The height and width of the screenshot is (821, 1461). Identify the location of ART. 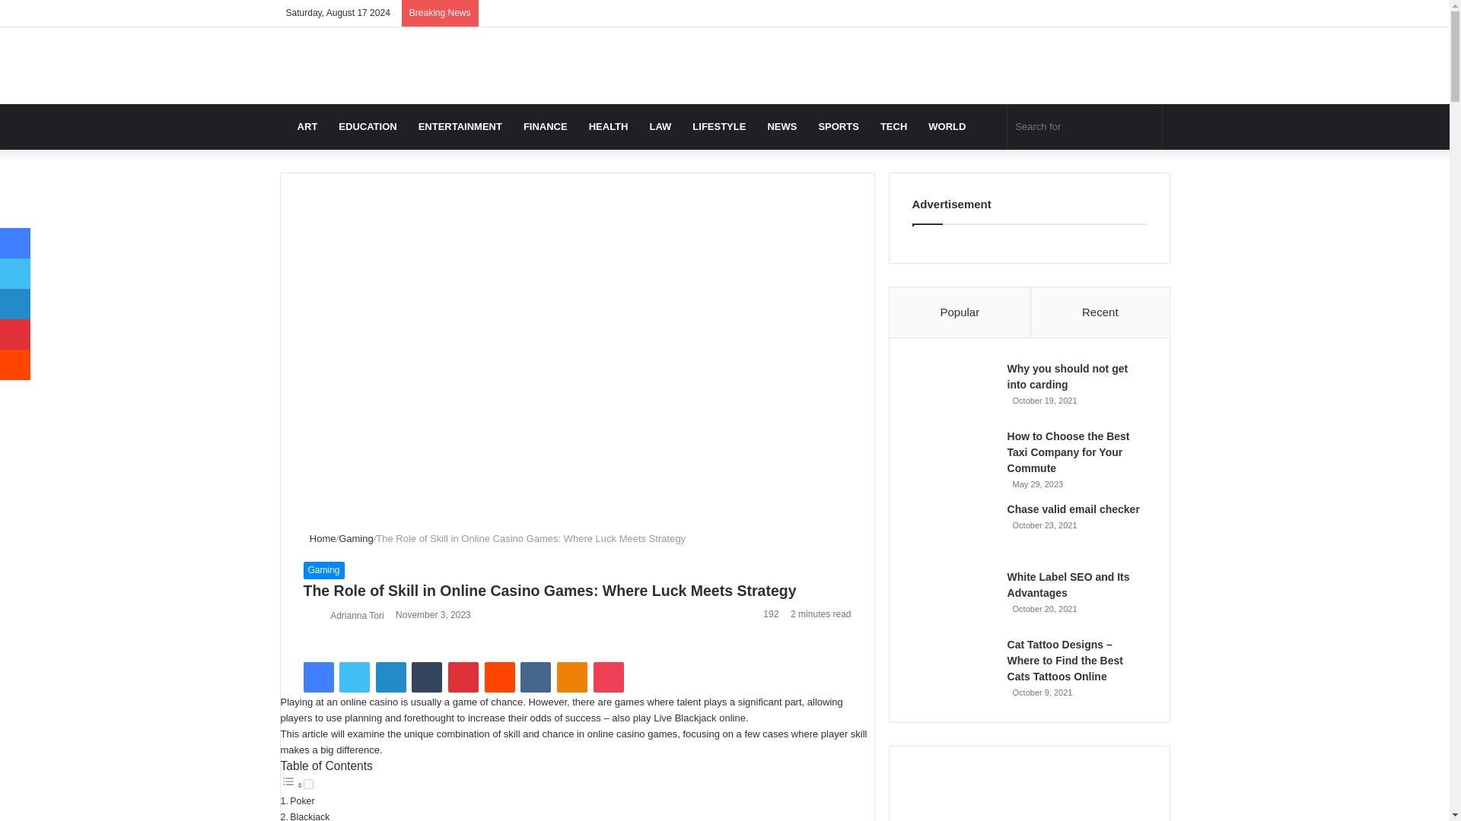
(307, 126).